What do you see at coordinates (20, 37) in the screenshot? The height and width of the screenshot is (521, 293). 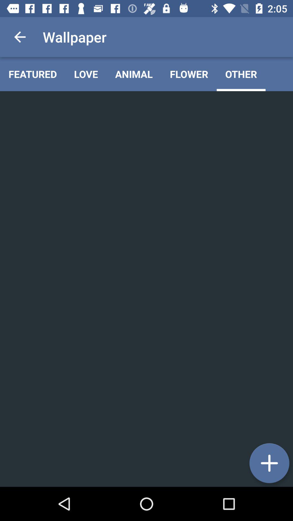 I see `press the icon above featured` at bounding box center [20, 37].